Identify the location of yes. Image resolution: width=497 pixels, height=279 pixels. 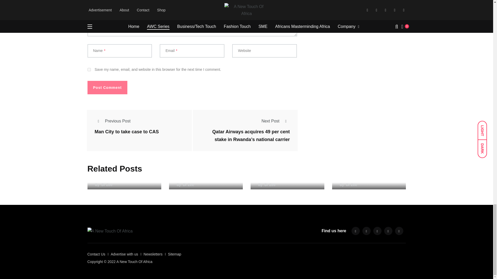
(89, 70).